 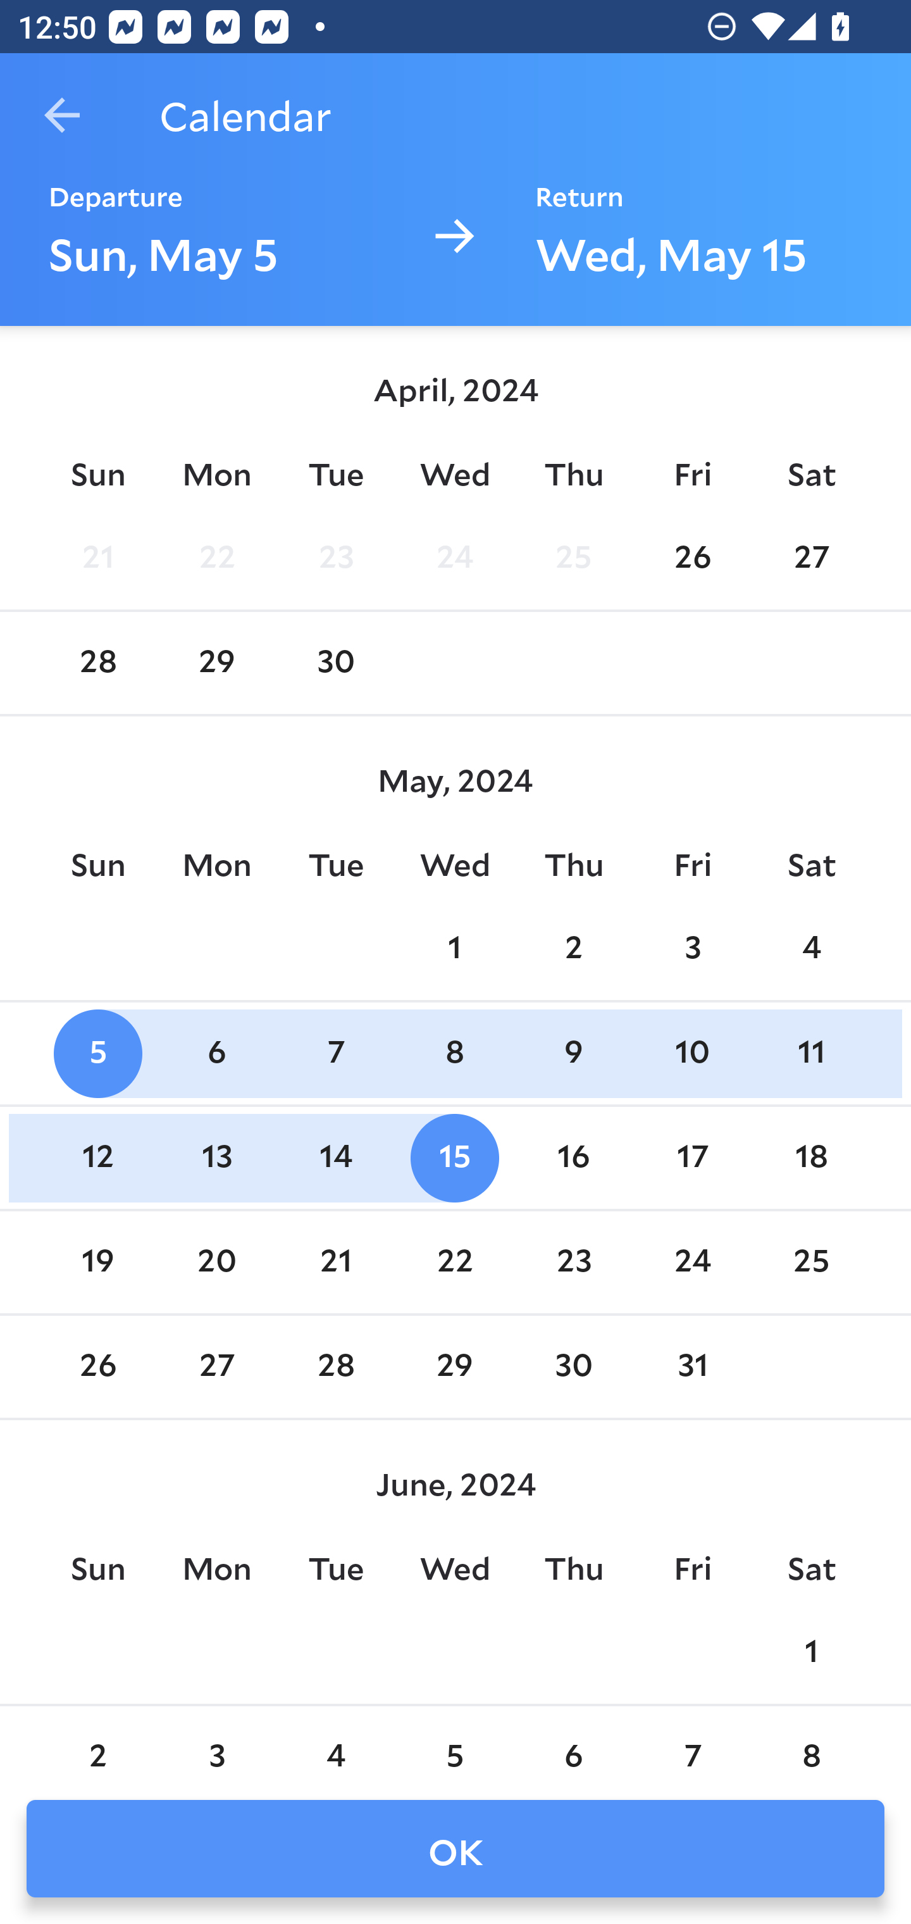 I want to click on OK, so click(x=455, y=1849).